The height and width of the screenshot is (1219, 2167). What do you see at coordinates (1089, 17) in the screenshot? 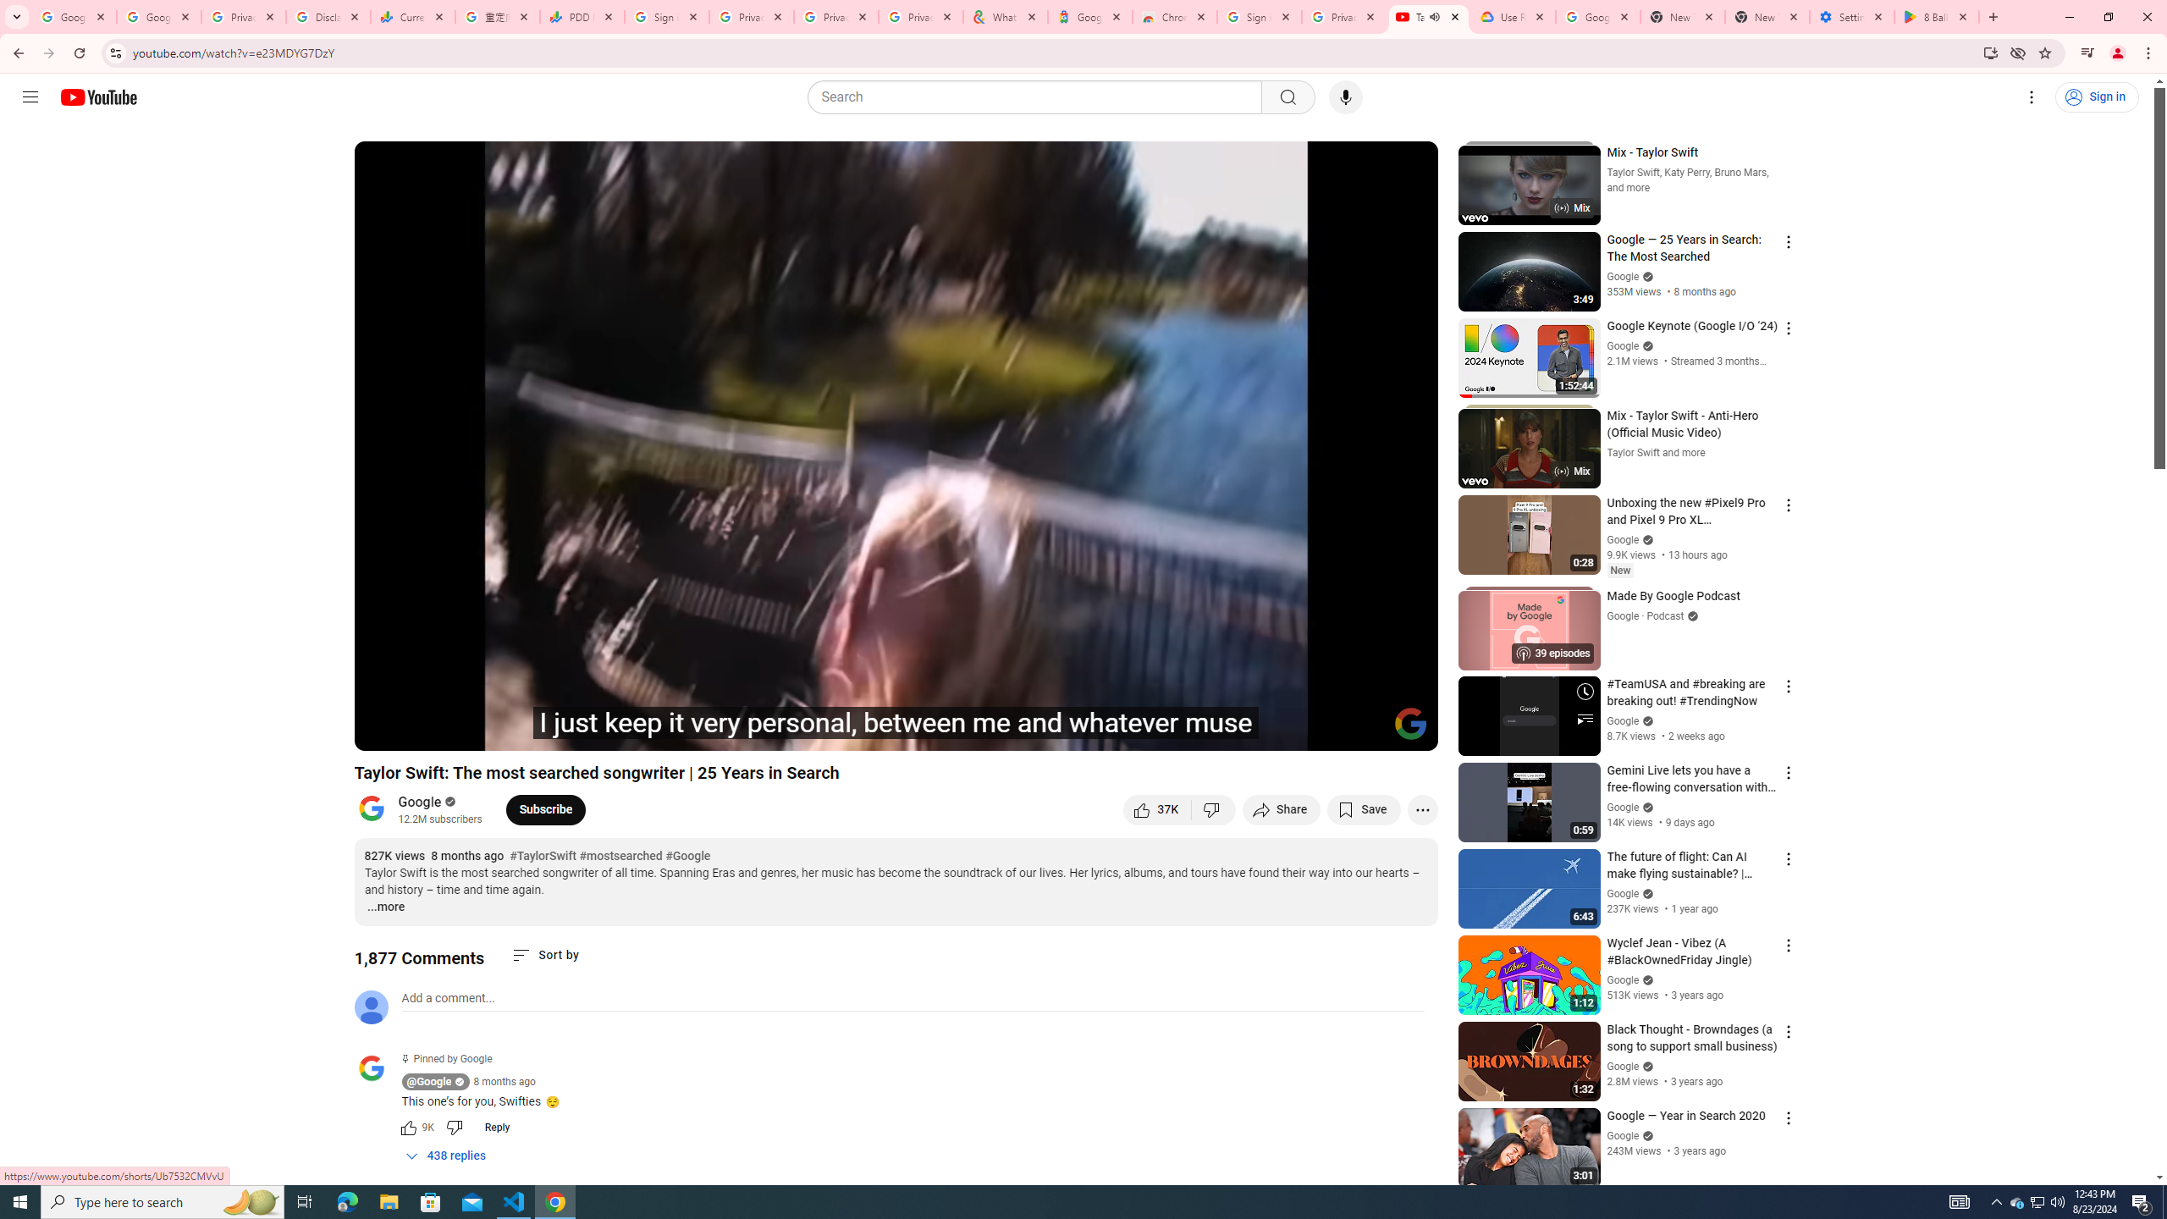
I see `Google` at bounding box center [1089, 17].